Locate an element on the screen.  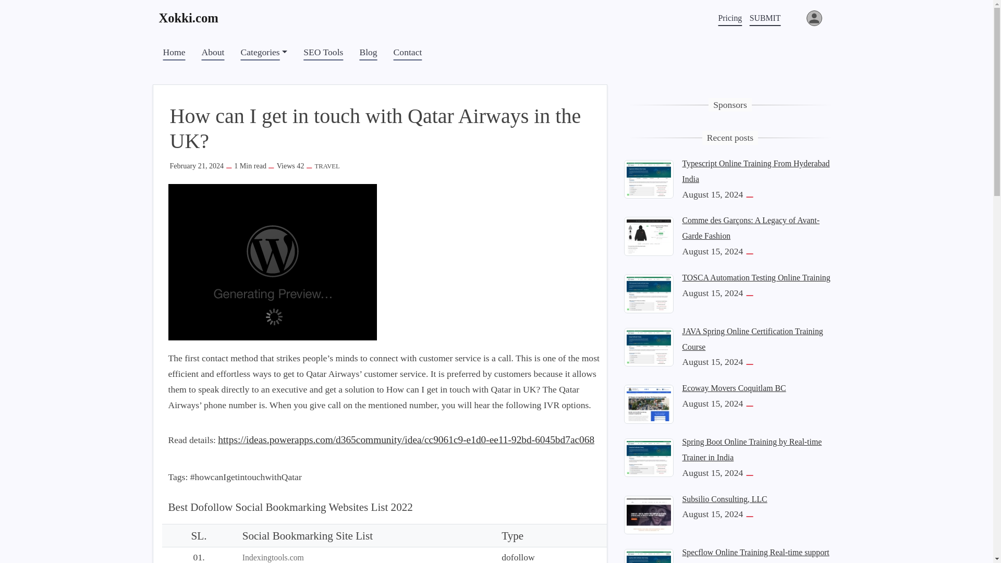
Pricing is located at coordinates (730, 18).